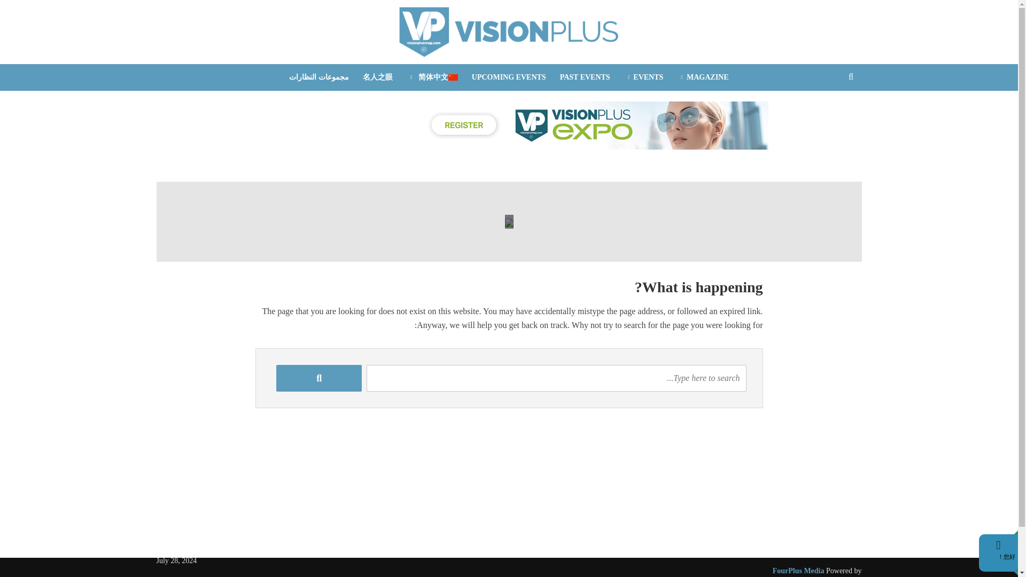 The height and width of the screenshot is (577, 1026). Describe the element at coordinates (585, 77) in the screenshot. I see `PAST EVENTS` at that location.